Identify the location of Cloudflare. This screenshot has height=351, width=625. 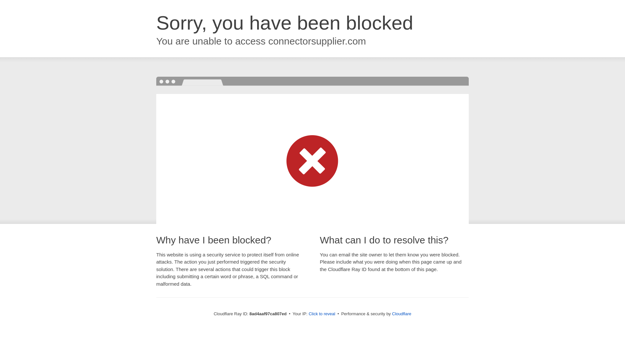
(401, 314).